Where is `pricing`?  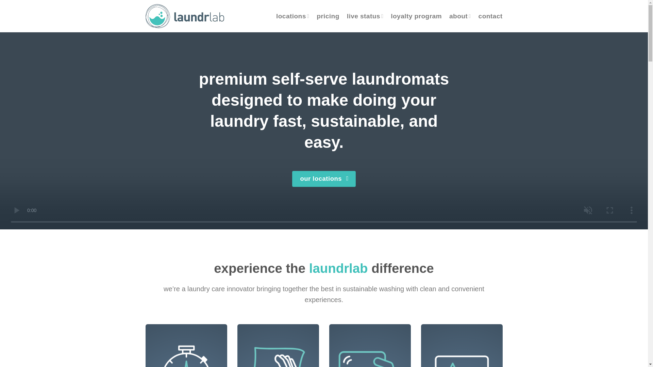
pricing is located at coordinates (328, 16).